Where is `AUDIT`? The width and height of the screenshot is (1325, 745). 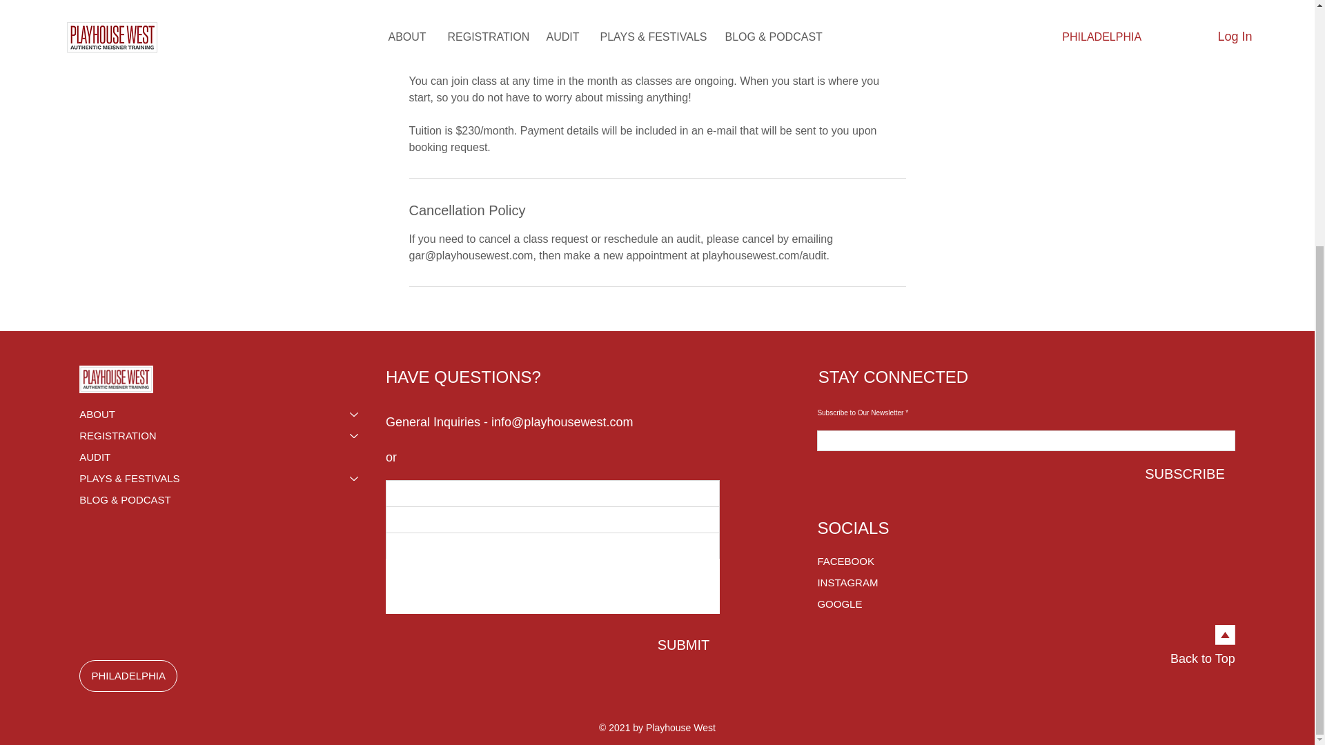 AUDIT is located at coordinates (226, 457).